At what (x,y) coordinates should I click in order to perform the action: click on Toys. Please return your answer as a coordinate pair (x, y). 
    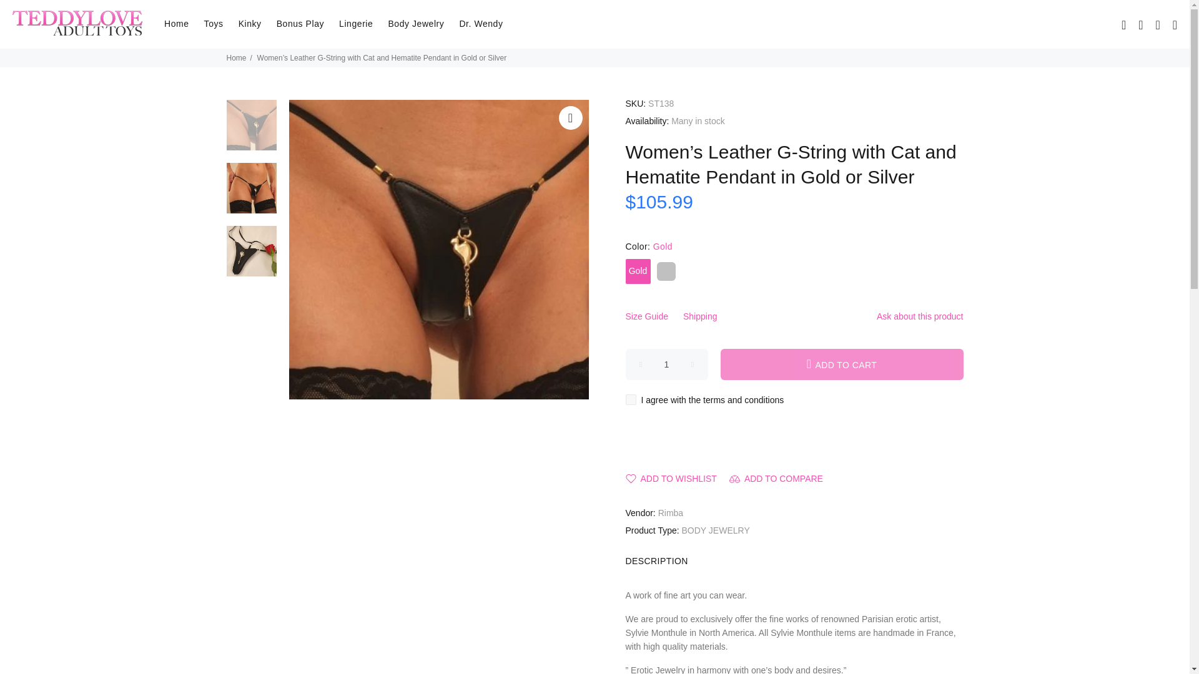
    Looking at the image, I should click on (214, 24).